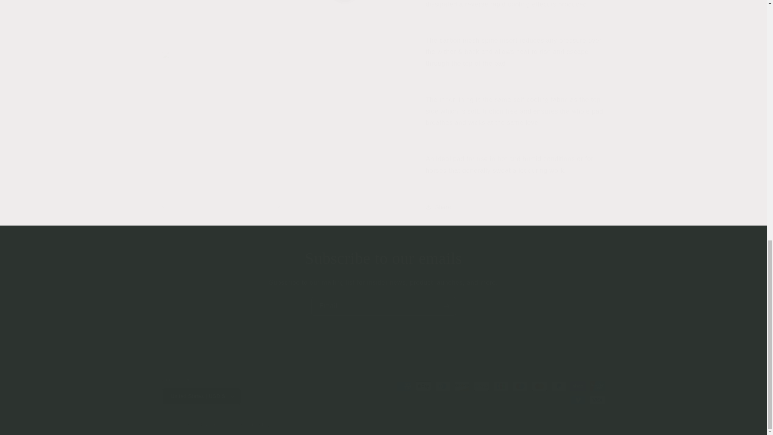 The width and height of the screenshot is (773, 435). What do you see at coordinates (221, 17) in the screenshot?
I see `Open media 2 in modal` at bounding box center [221, 17].